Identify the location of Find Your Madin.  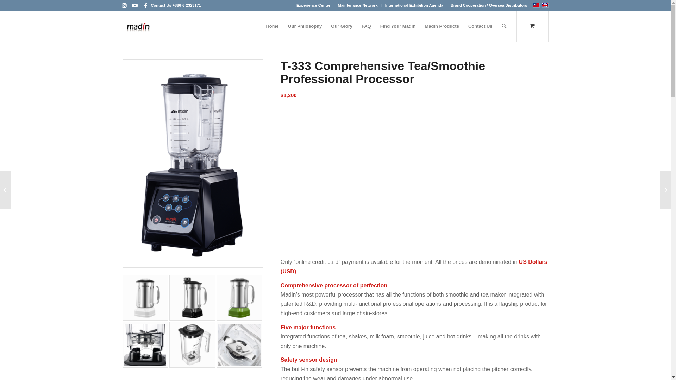
(398, 26).